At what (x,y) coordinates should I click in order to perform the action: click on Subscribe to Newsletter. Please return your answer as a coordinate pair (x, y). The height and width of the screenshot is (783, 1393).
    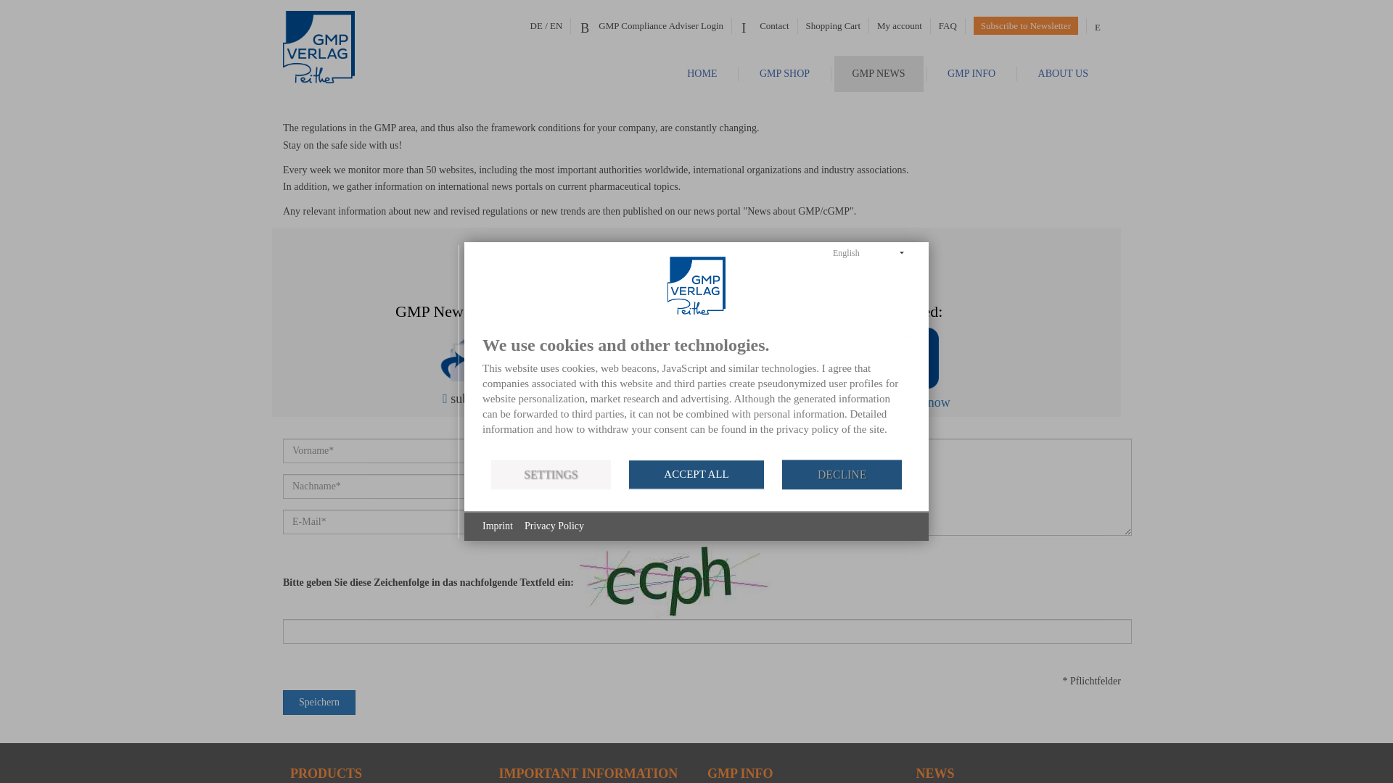
    Looking at the image, I should click on (1026, 26).